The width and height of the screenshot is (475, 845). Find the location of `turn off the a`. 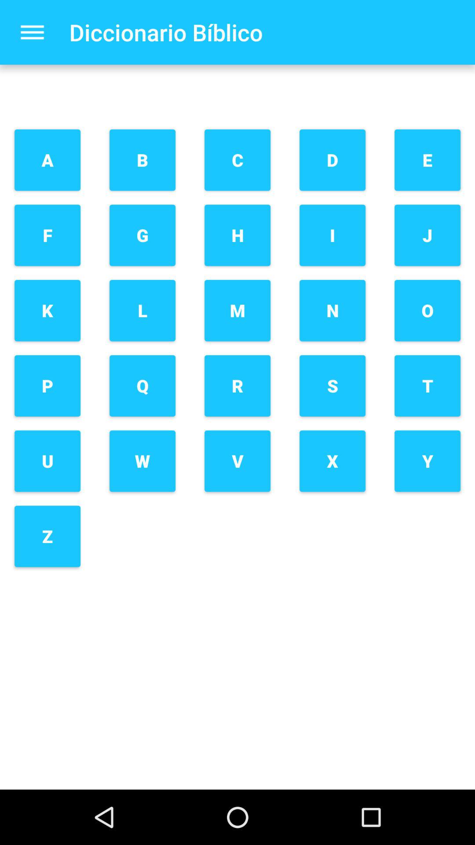

turn off the a is located at coordinates (47, 160).